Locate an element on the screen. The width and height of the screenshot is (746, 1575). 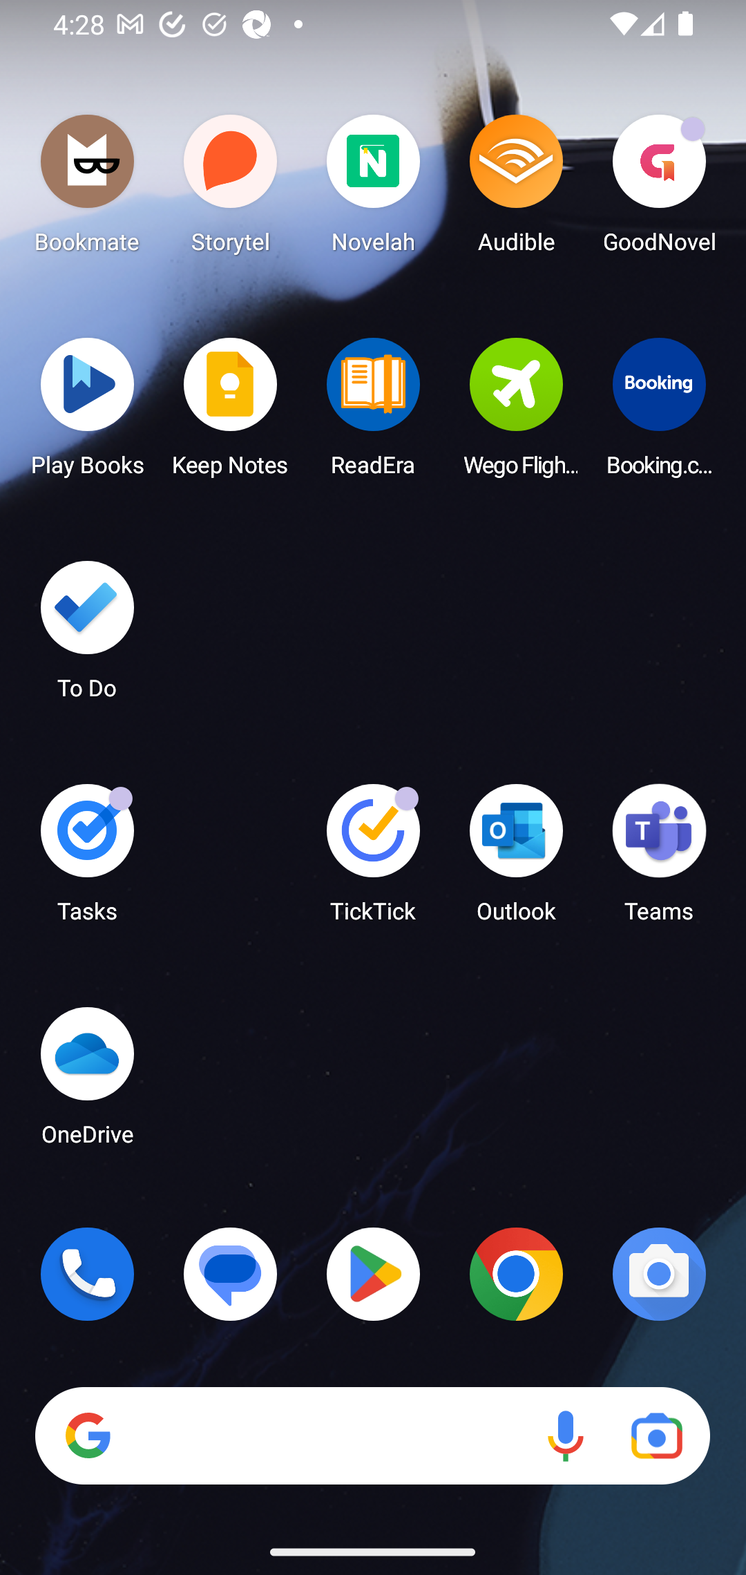
To Do is located at coordinates (87, 636).